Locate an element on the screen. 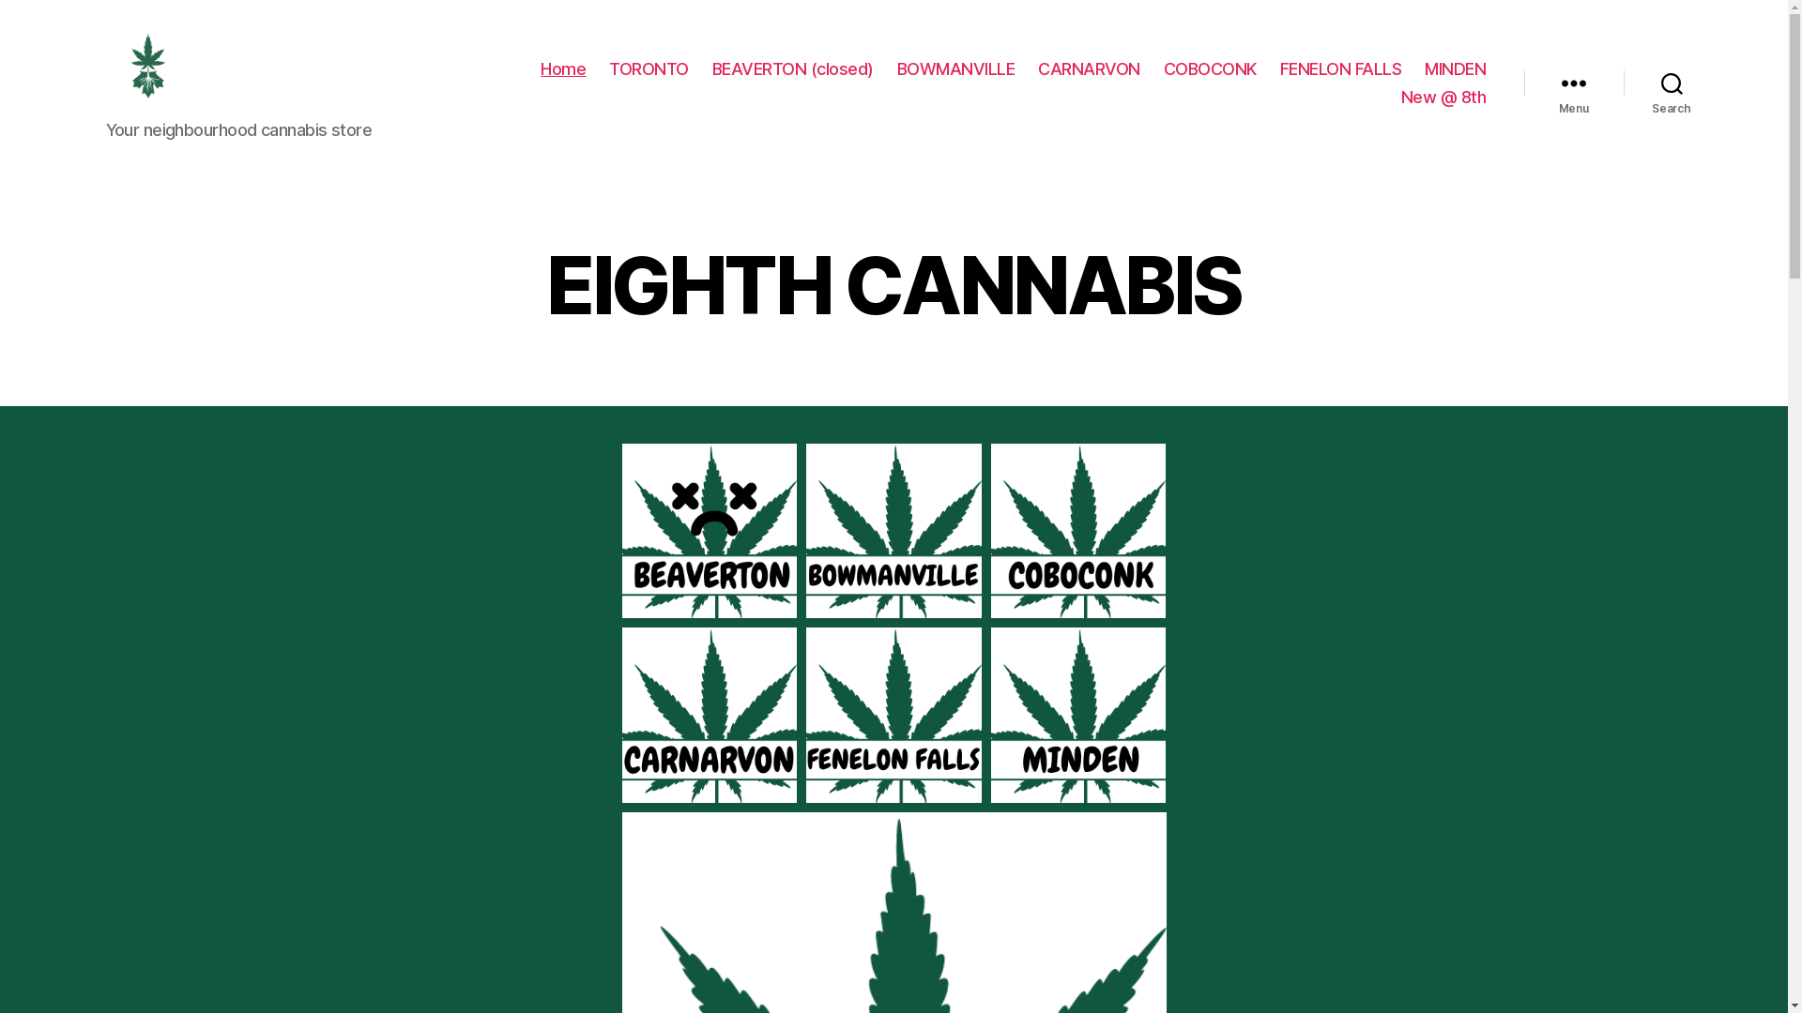 The width and height of the screenshot is (1802, 1013). FENELON FALLS is located at coordinates (1341, 69).